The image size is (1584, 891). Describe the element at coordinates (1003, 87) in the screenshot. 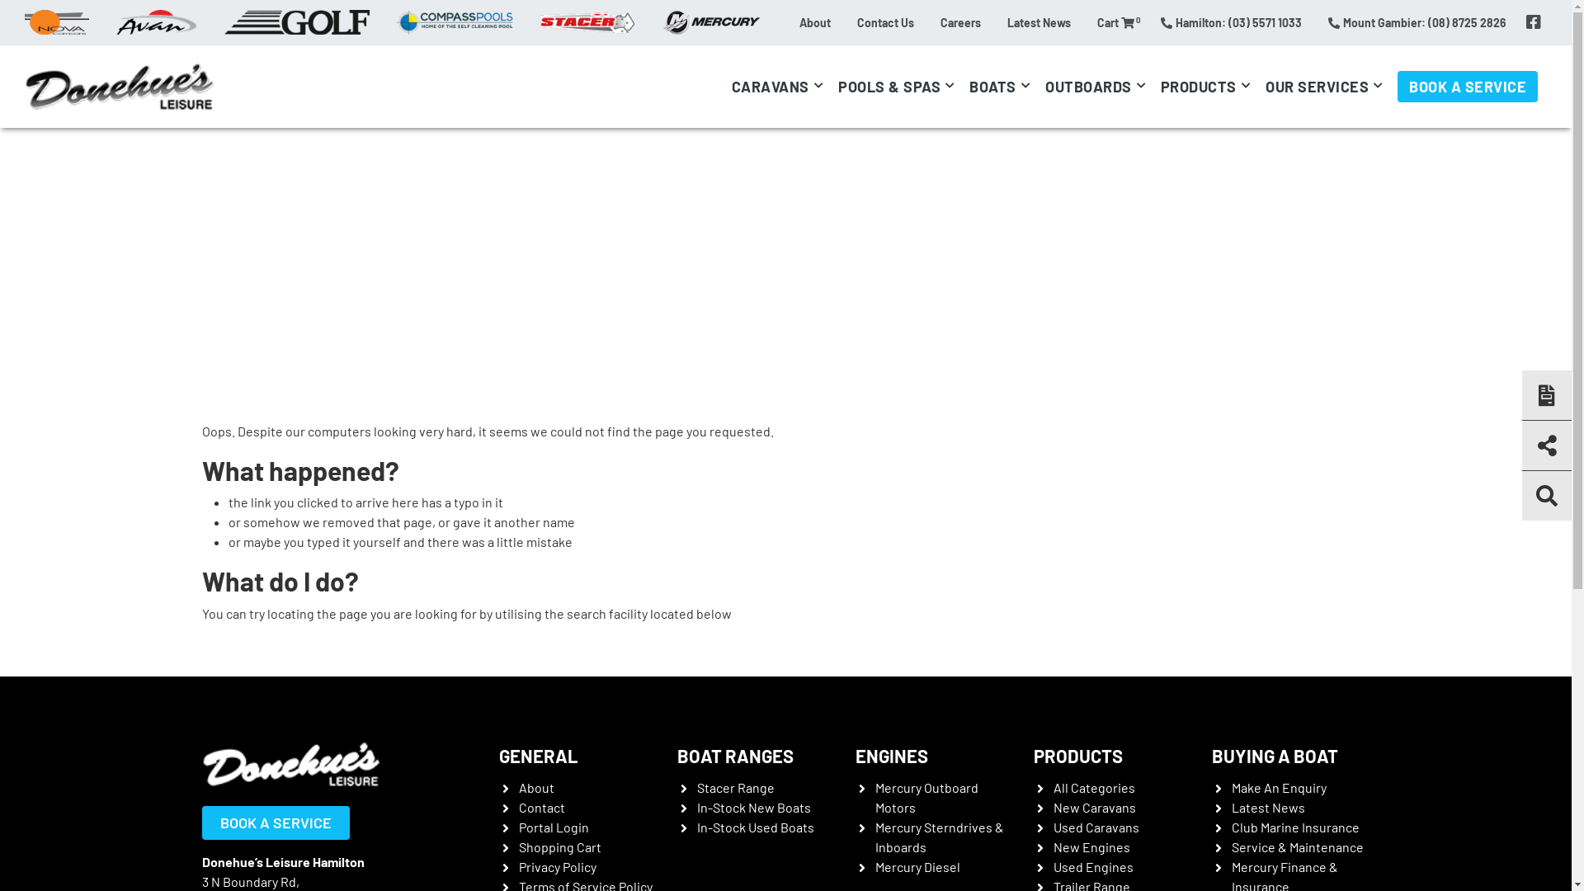

I see `BOATS` at that location.